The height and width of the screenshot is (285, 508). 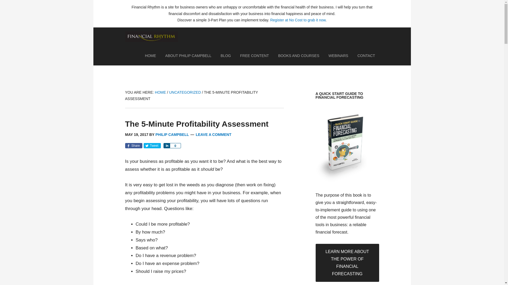 What do you see at coordinates (152, 146) in the screenshot?
I see `Tweet` at bounding box center [152, 146].